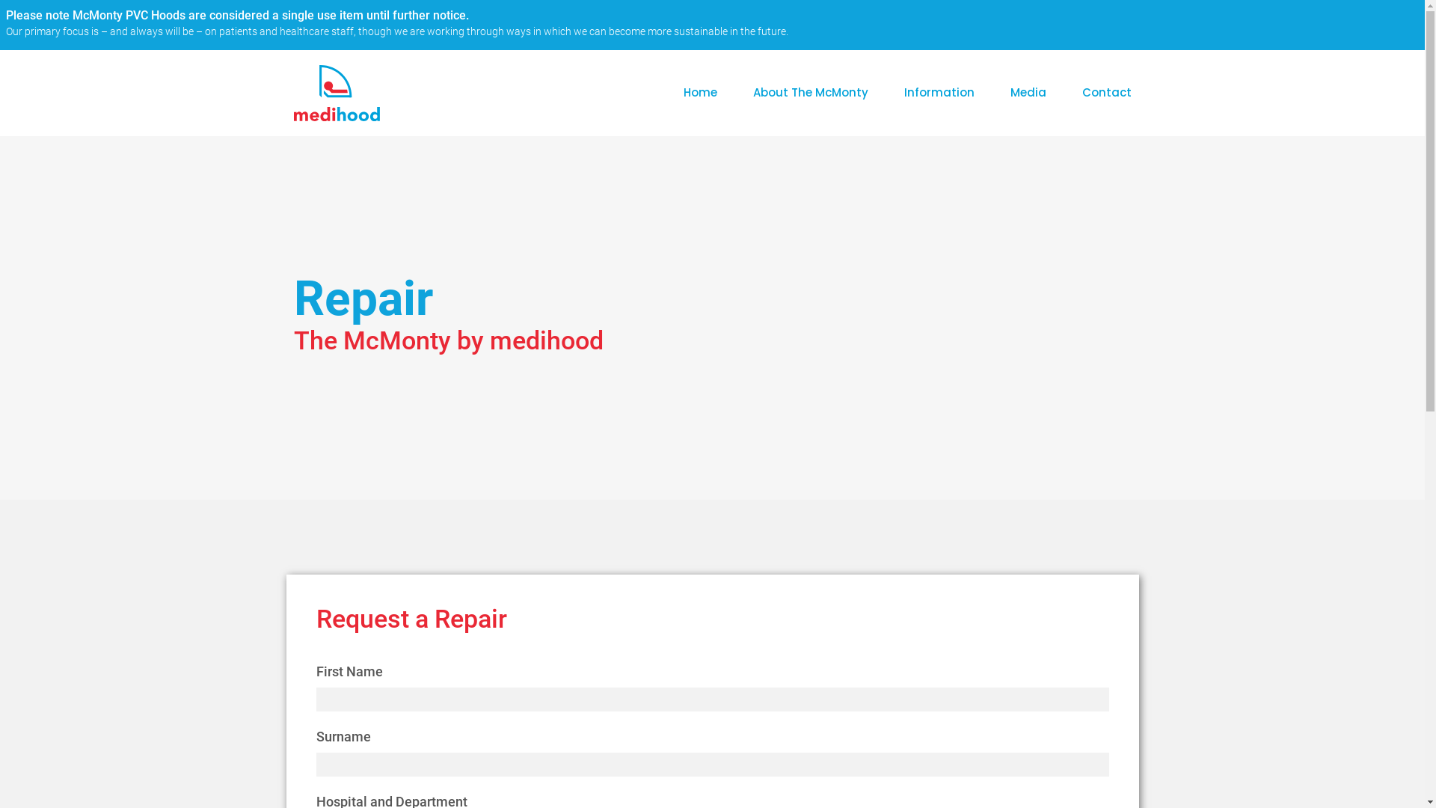 The height and width of the screenshot is (808, 1436). Describe the element at coordinates (1106, 93) in the screenshot. I see `Contact` at that location.